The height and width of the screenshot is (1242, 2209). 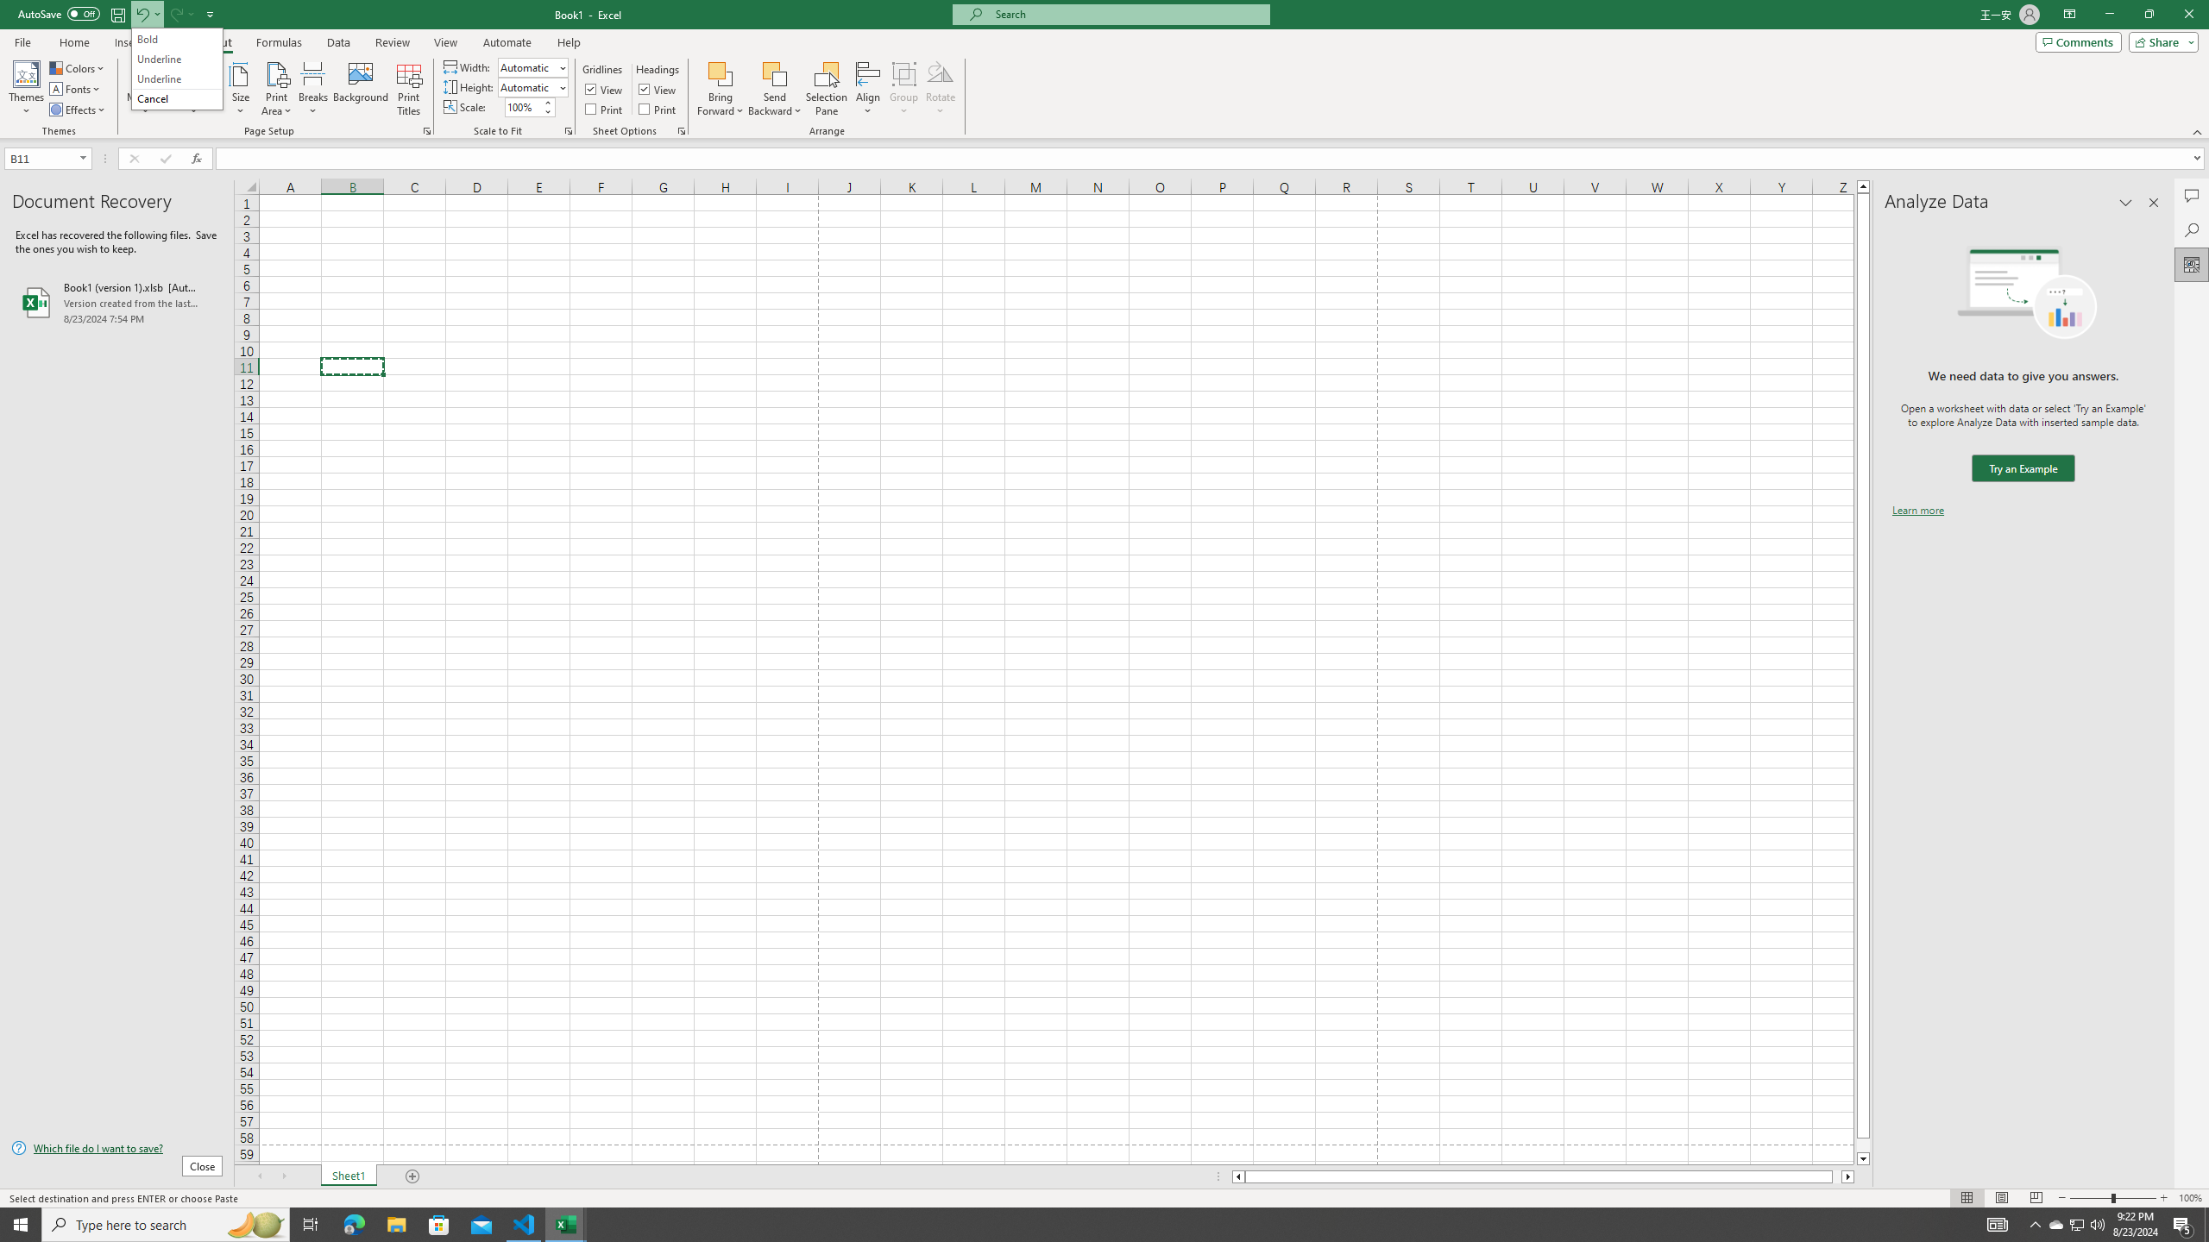 I want to click on Send Backward, so click(x=681, y=131).